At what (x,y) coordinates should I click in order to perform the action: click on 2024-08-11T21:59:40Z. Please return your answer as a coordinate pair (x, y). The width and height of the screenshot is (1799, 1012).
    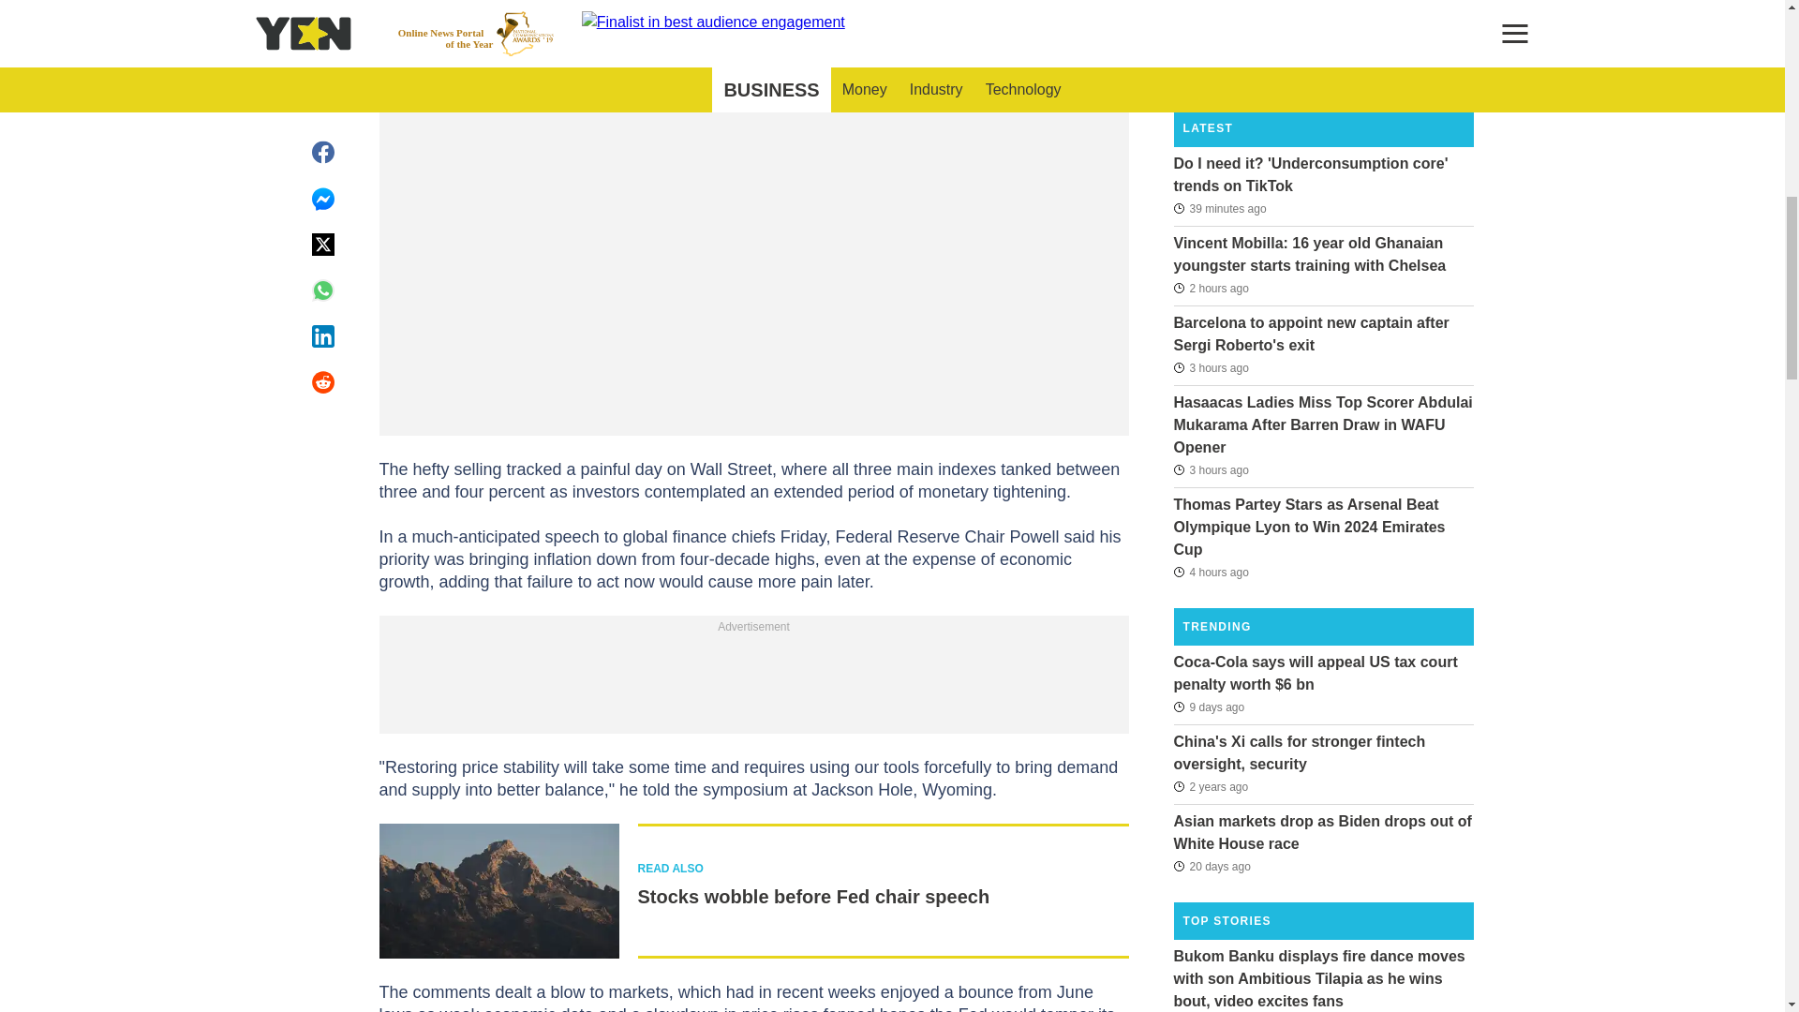
    Looking at the image, I should click on (1211, 572).